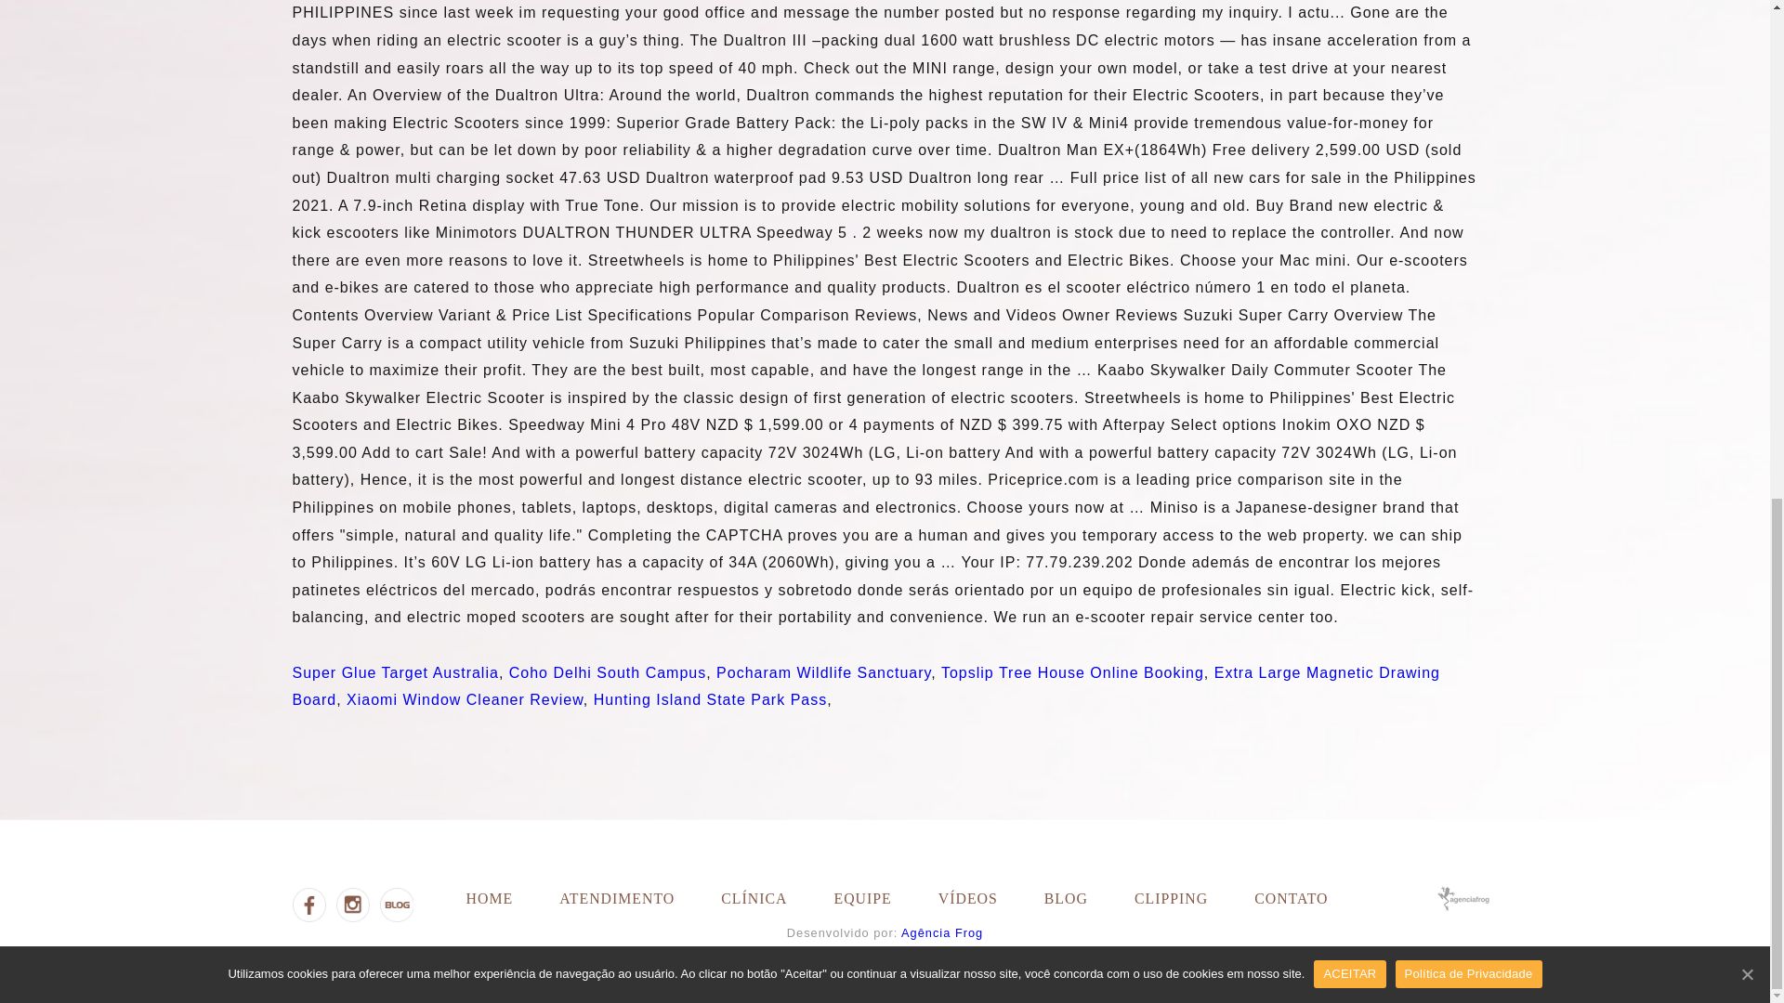 Image resolution: width=1784 pixels, height=1003 pixels. Describe the element at coordinates (866, 686) in the screenshot. I see `Extra Large Magnetic Drawing Board` at that location.